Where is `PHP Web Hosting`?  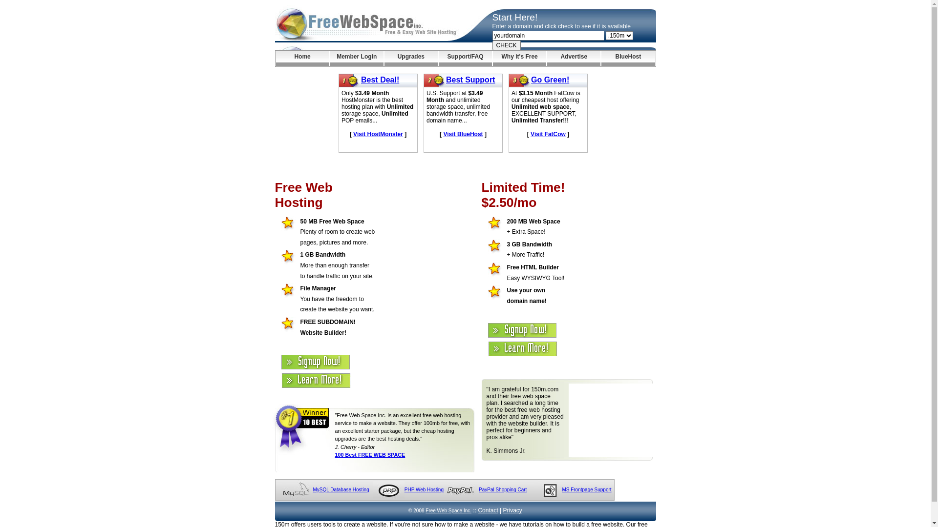
PHP Web Hosting is located at coordinates (424, 490).